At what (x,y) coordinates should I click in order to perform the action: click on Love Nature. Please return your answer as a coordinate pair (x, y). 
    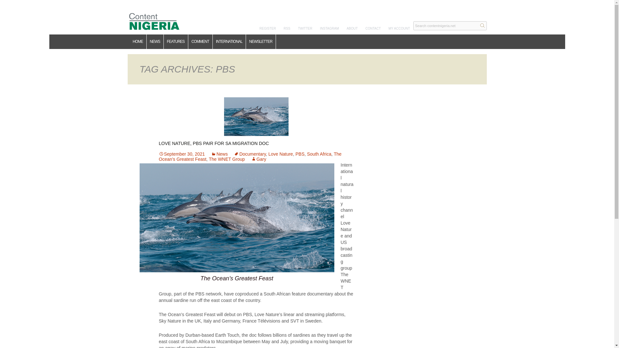
    Looking at the image, I should click on (280, 154).